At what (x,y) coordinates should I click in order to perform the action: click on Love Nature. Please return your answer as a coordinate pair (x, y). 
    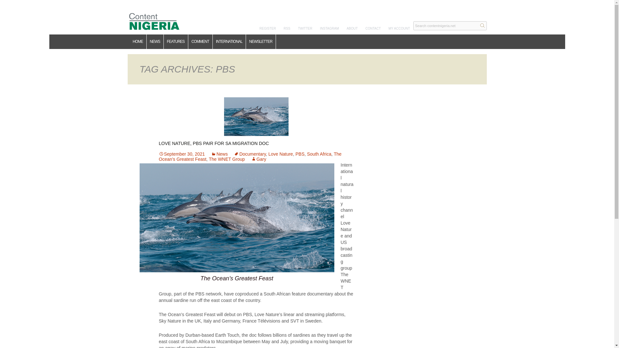
    Looking at the image, I should click on (280, 154).